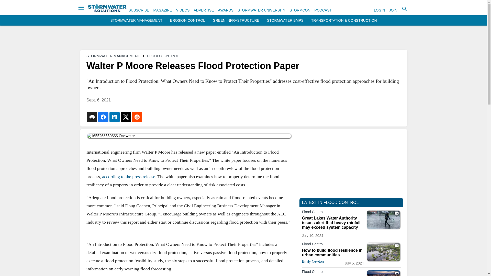  Describe the element at coordinates (285, 20) in the screenshot. I see `STORMWATER BMPS` at that location.